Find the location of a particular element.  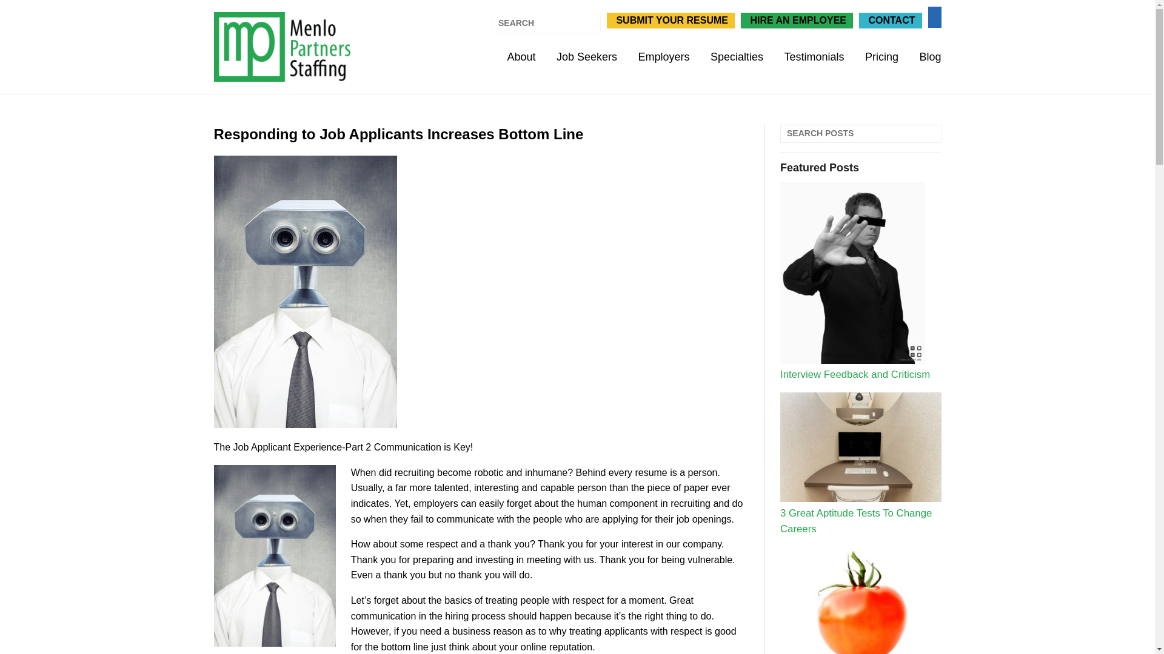

Blog is located at coordinates (930, 57).